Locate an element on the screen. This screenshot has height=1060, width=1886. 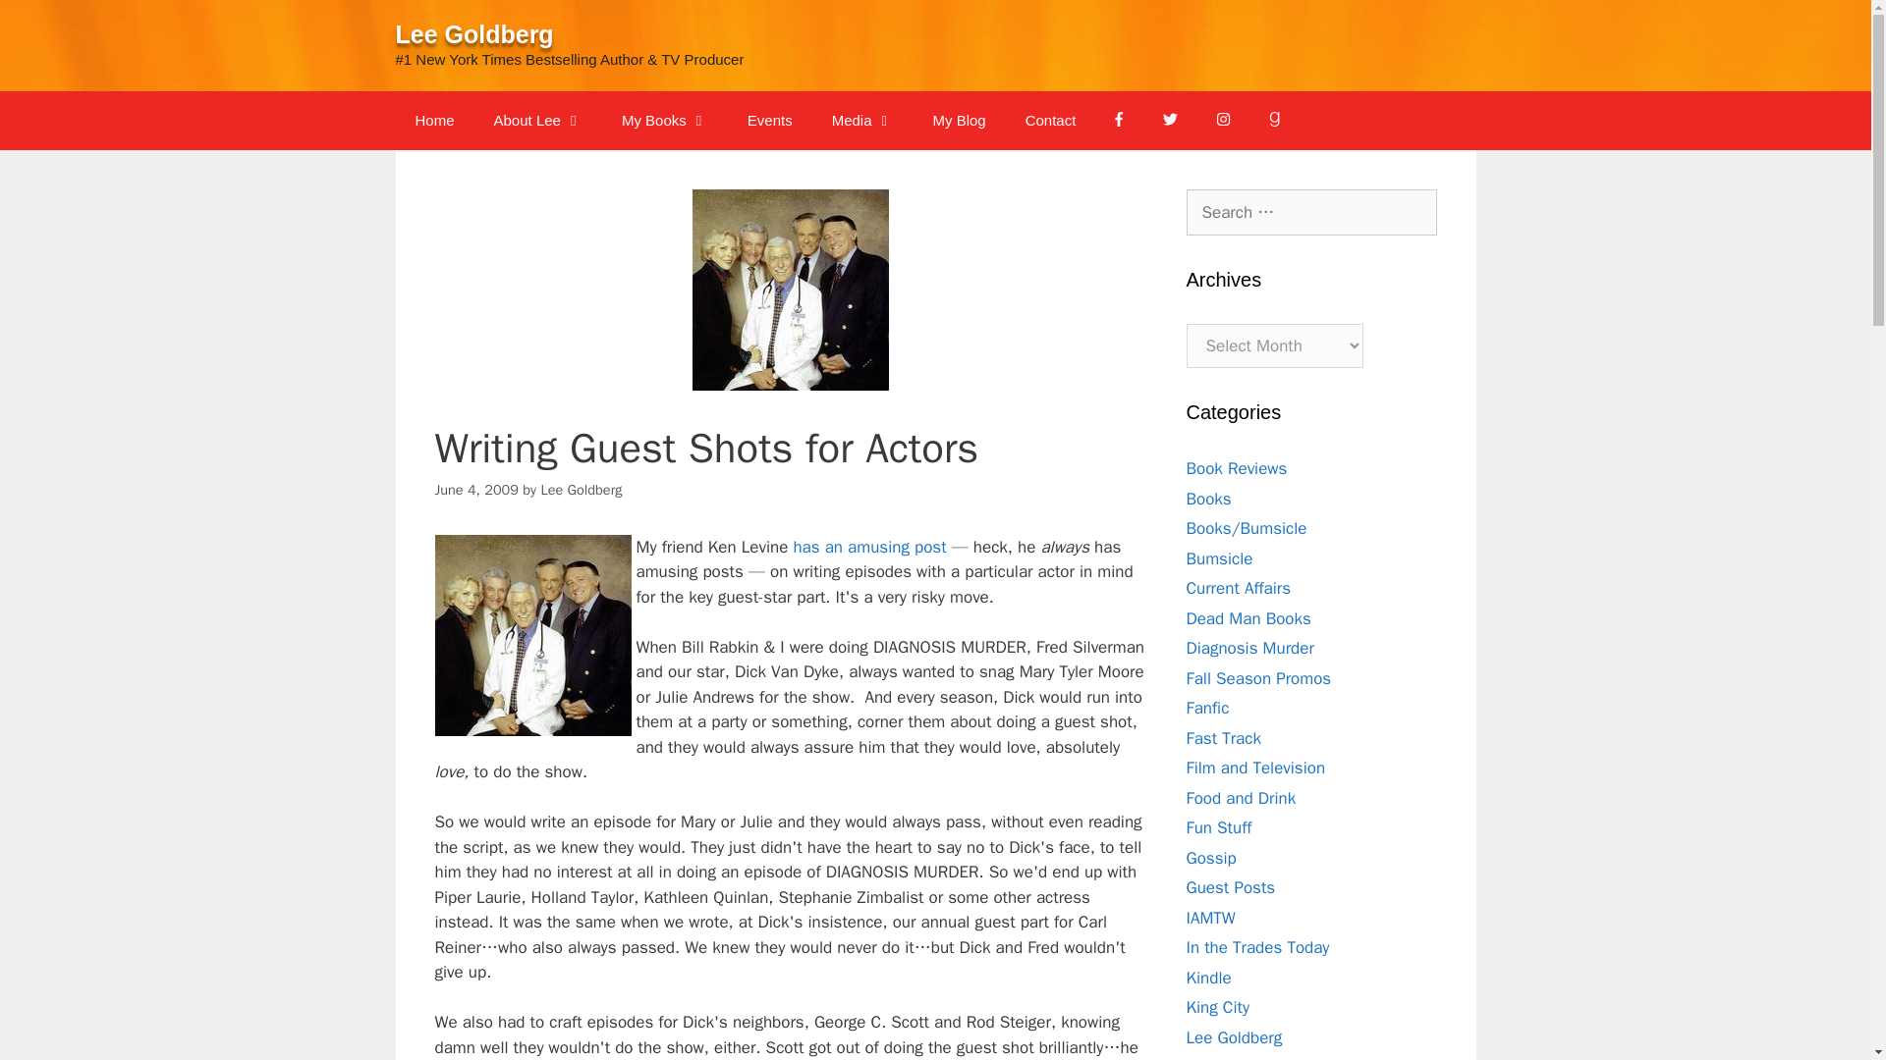
My Blog is located at coordinates (959, 120).